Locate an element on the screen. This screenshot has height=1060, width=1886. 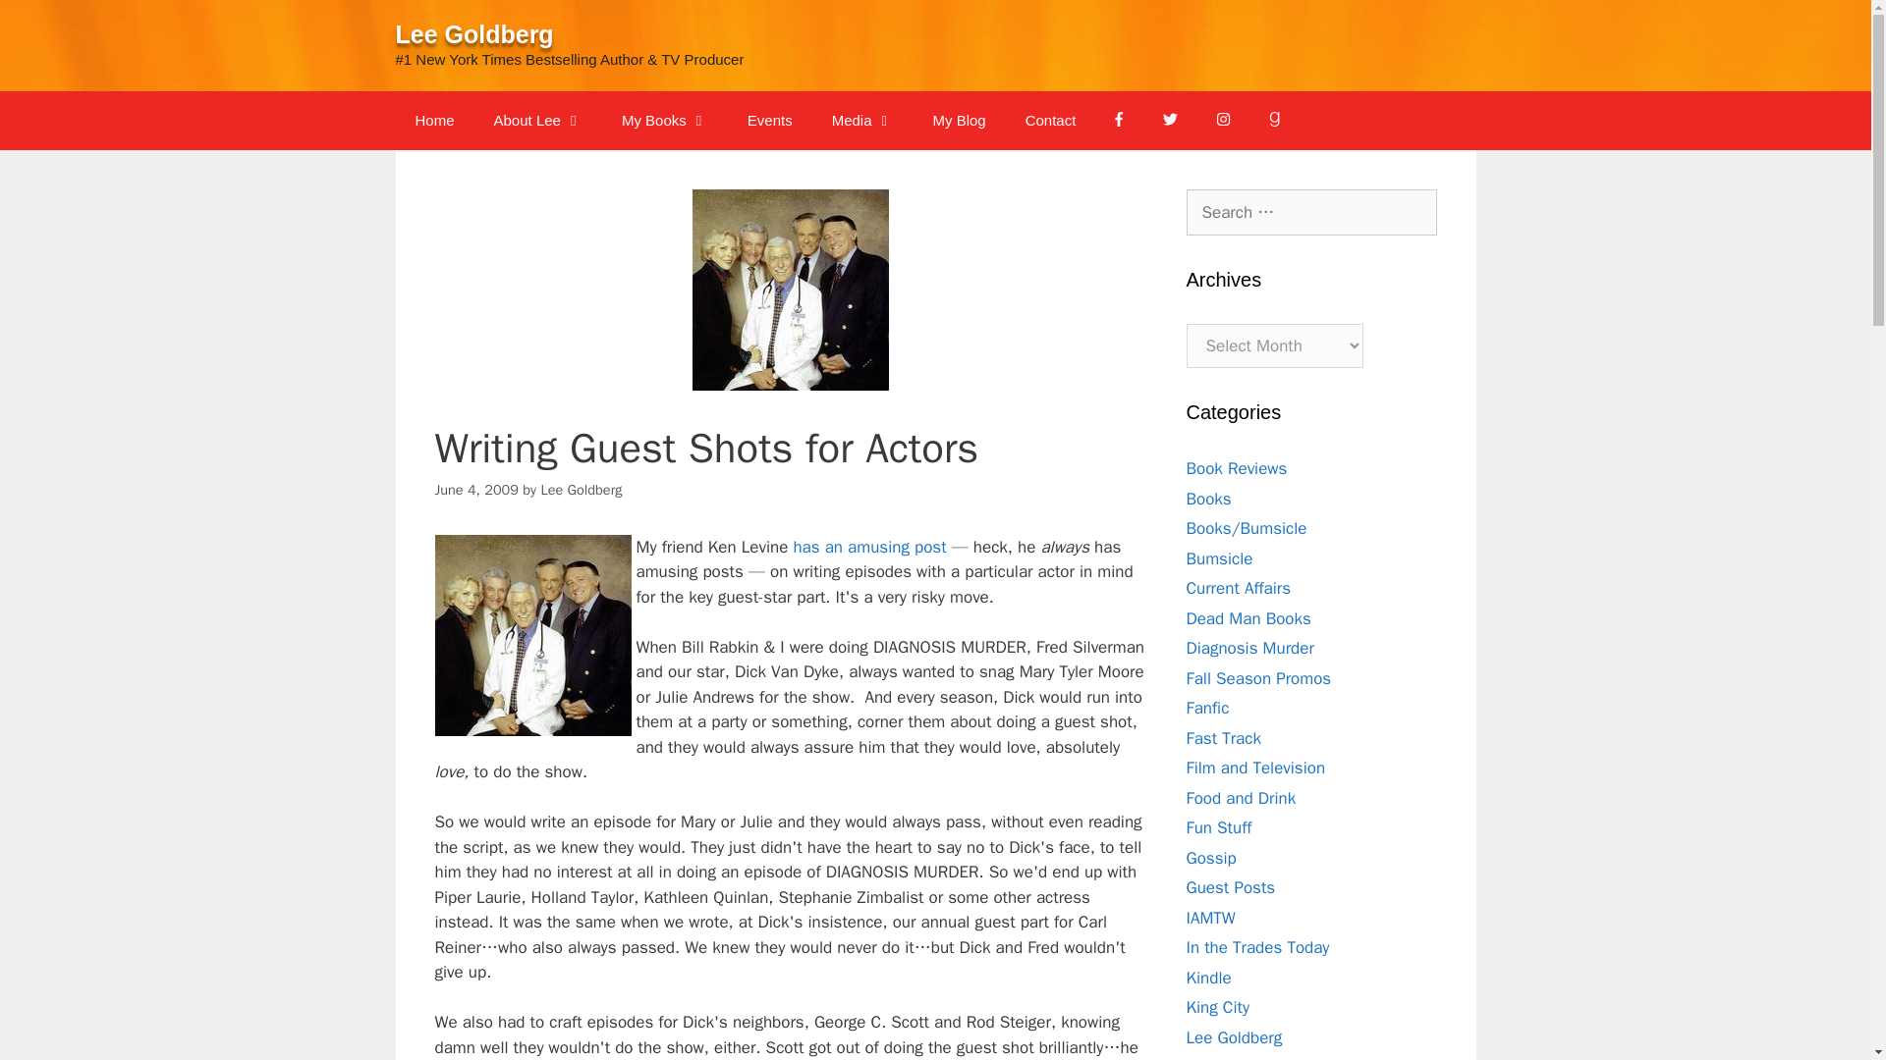
My Blog is located at coordinates (959, 120).